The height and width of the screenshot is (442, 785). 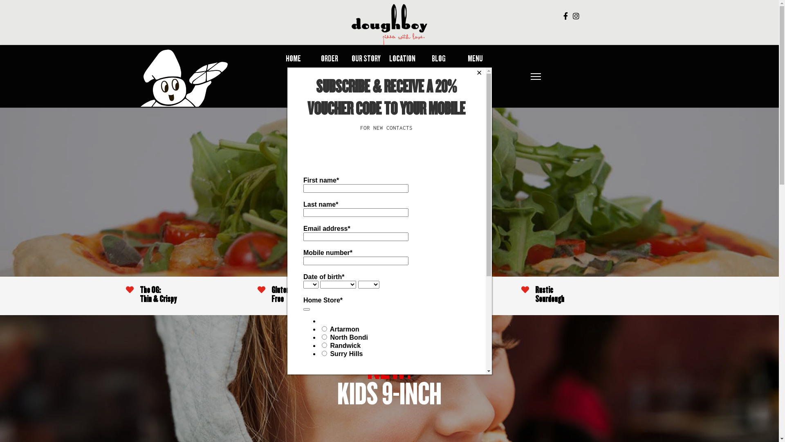 I want to click on ORDER, so click(x=330, y=59).